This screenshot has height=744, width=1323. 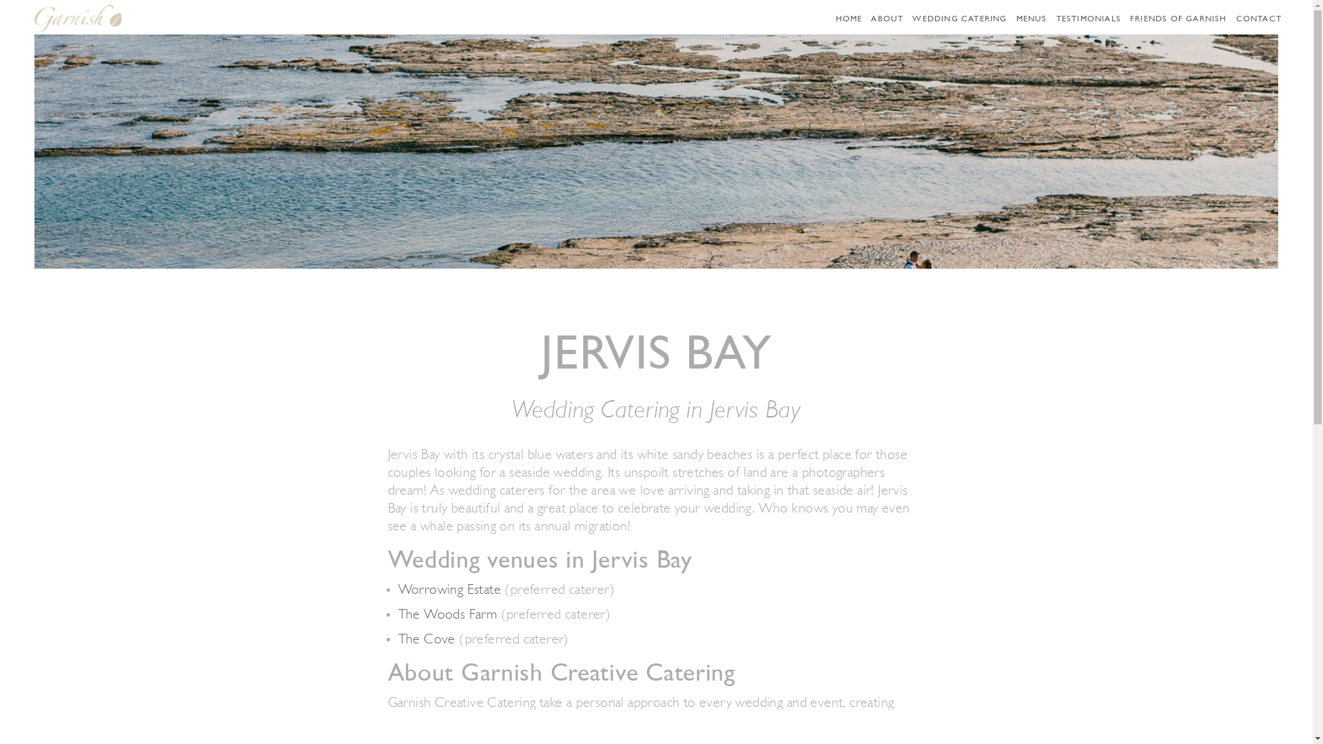 What do you see at coordinates (1089, 25) in the screenshot?
I see `TESTIMONIALS` at bounding box center [1089, 25].